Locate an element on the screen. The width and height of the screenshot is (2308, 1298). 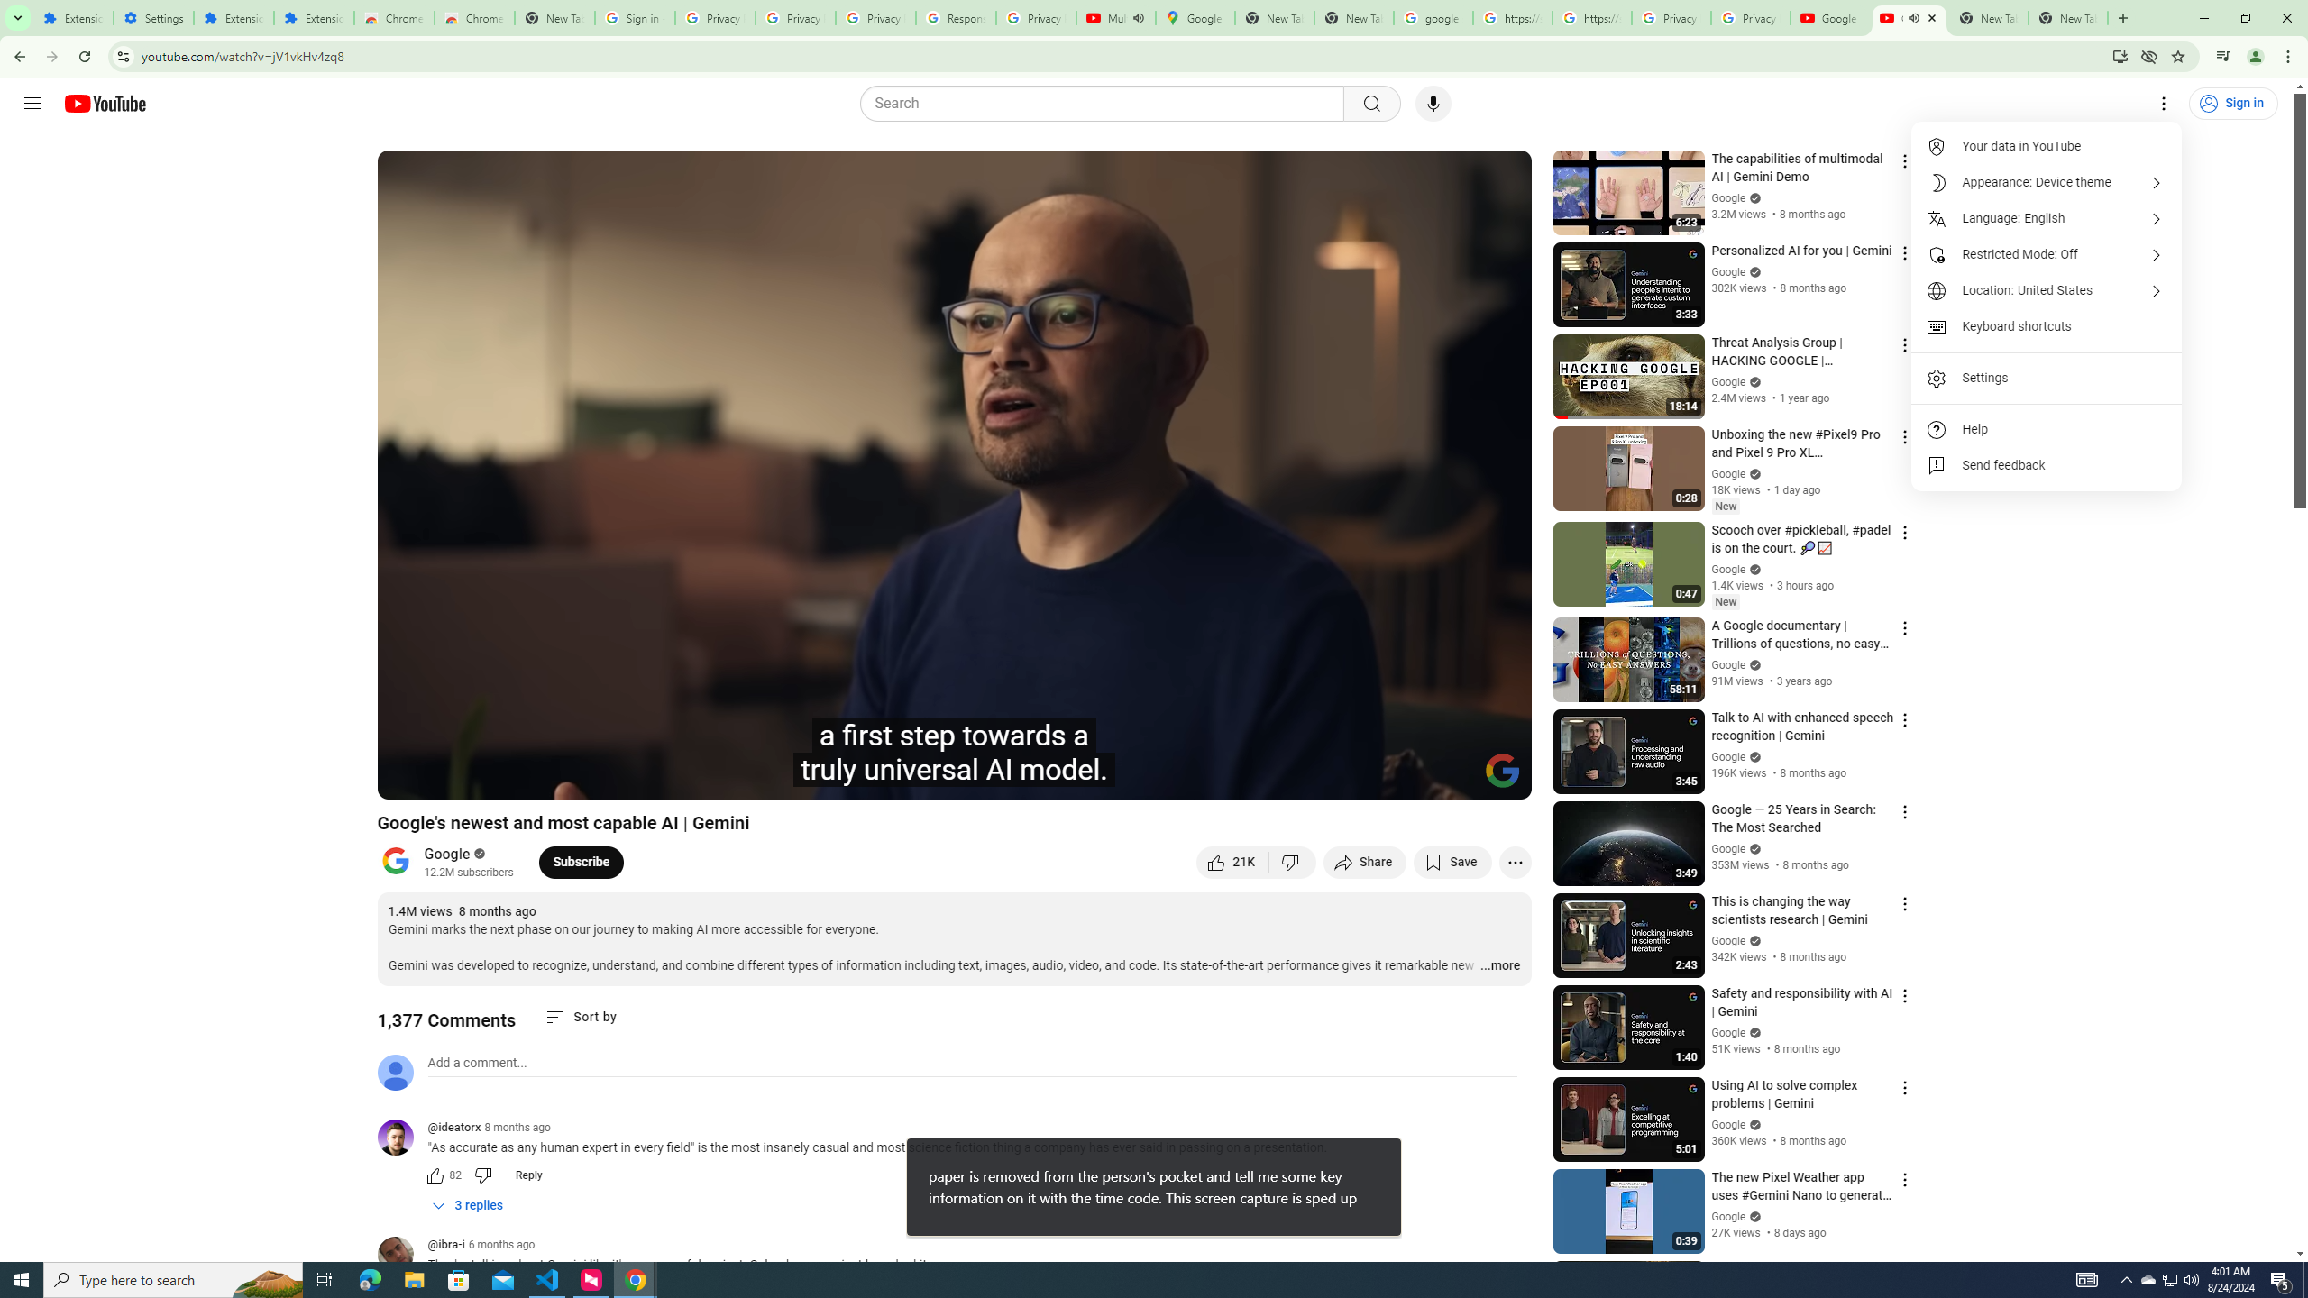
https://scholar.google.com/ is located at coordinates (1513, 18).